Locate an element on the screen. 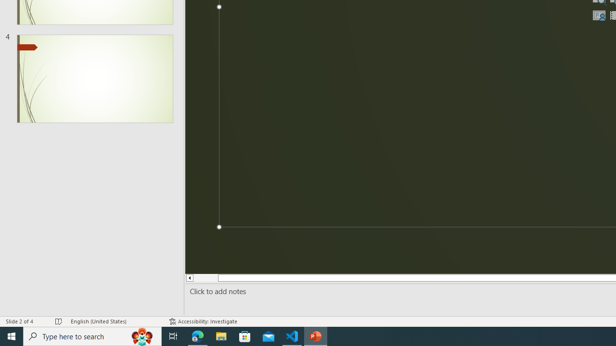 Image resolution: width=616 pixels, height=346 pixels. Insert Cameo is located at coordinates (599, 15).